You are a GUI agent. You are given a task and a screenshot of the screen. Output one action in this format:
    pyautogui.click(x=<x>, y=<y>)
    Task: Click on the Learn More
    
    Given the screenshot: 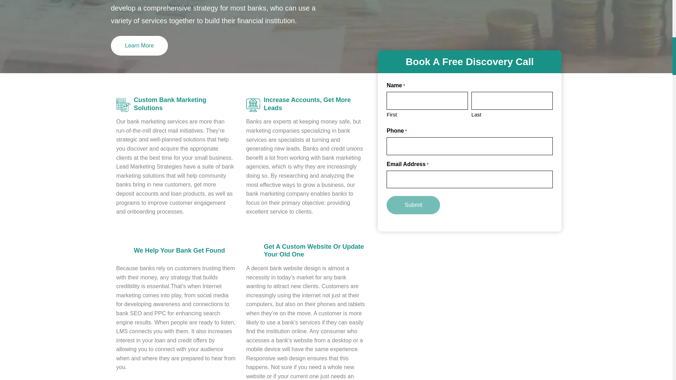 What is the action you would take?
    pyautogui.click(x=139, y=45)
    